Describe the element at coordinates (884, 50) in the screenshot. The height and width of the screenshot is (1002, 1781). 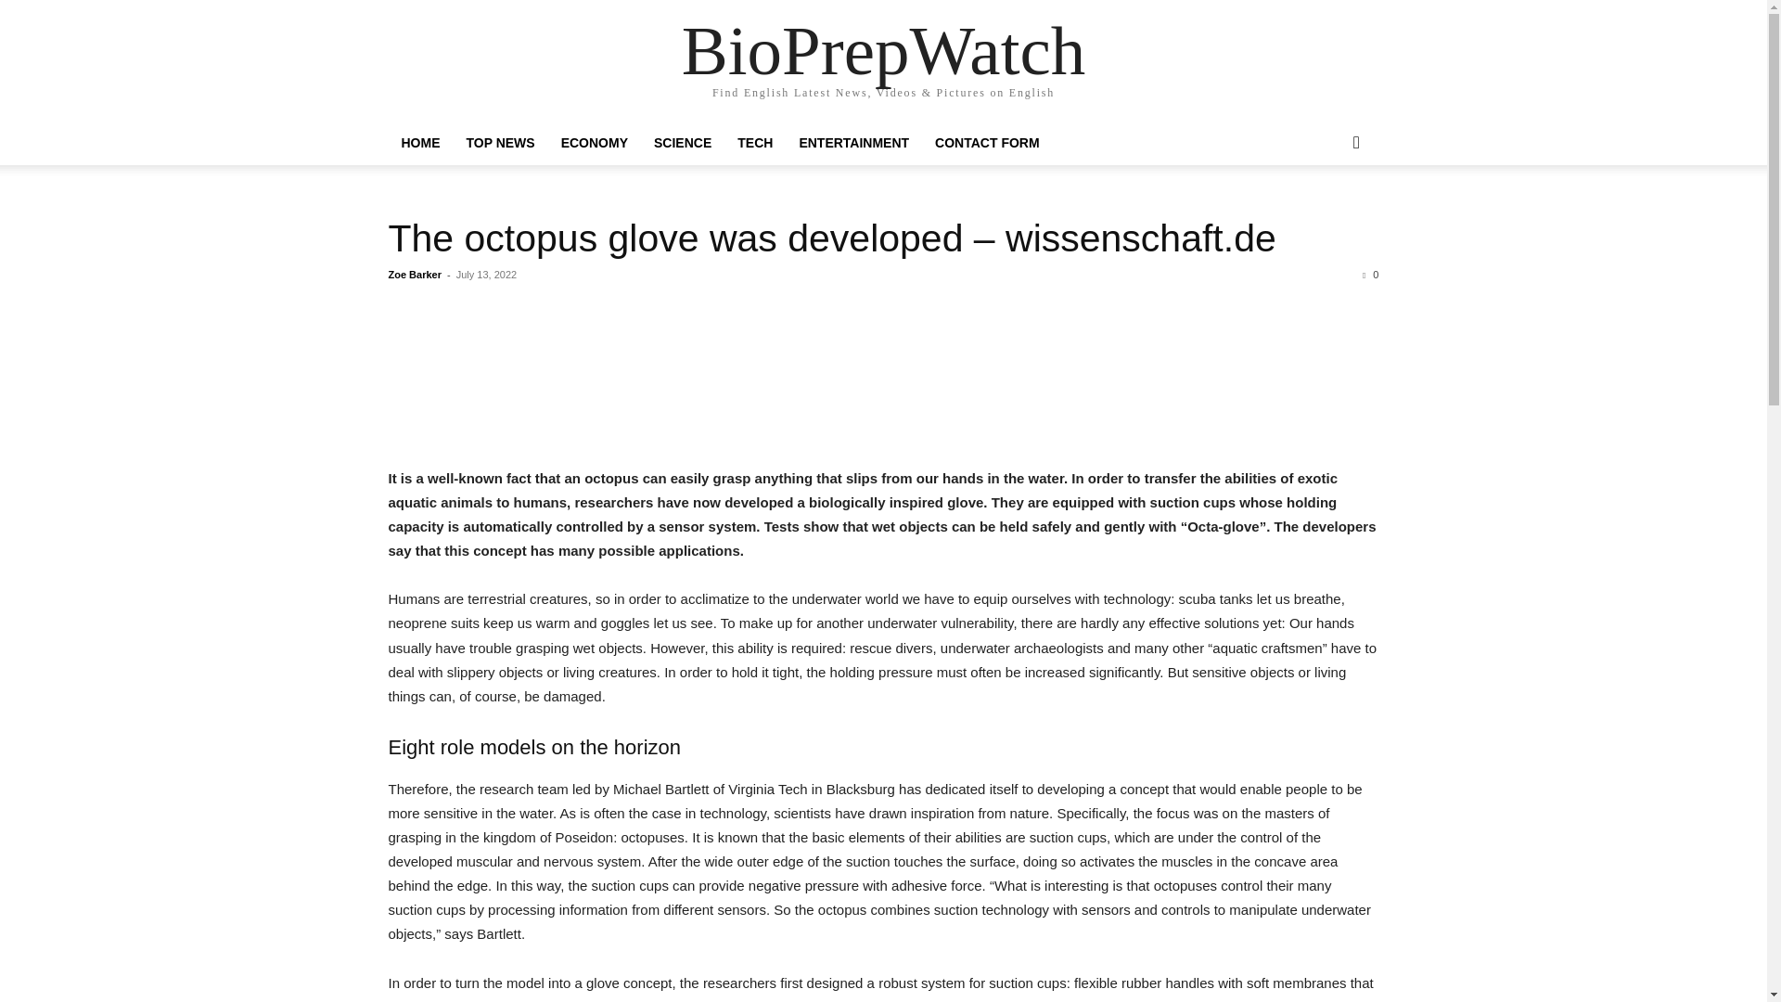
I see `BioPrepWatch` at that location.